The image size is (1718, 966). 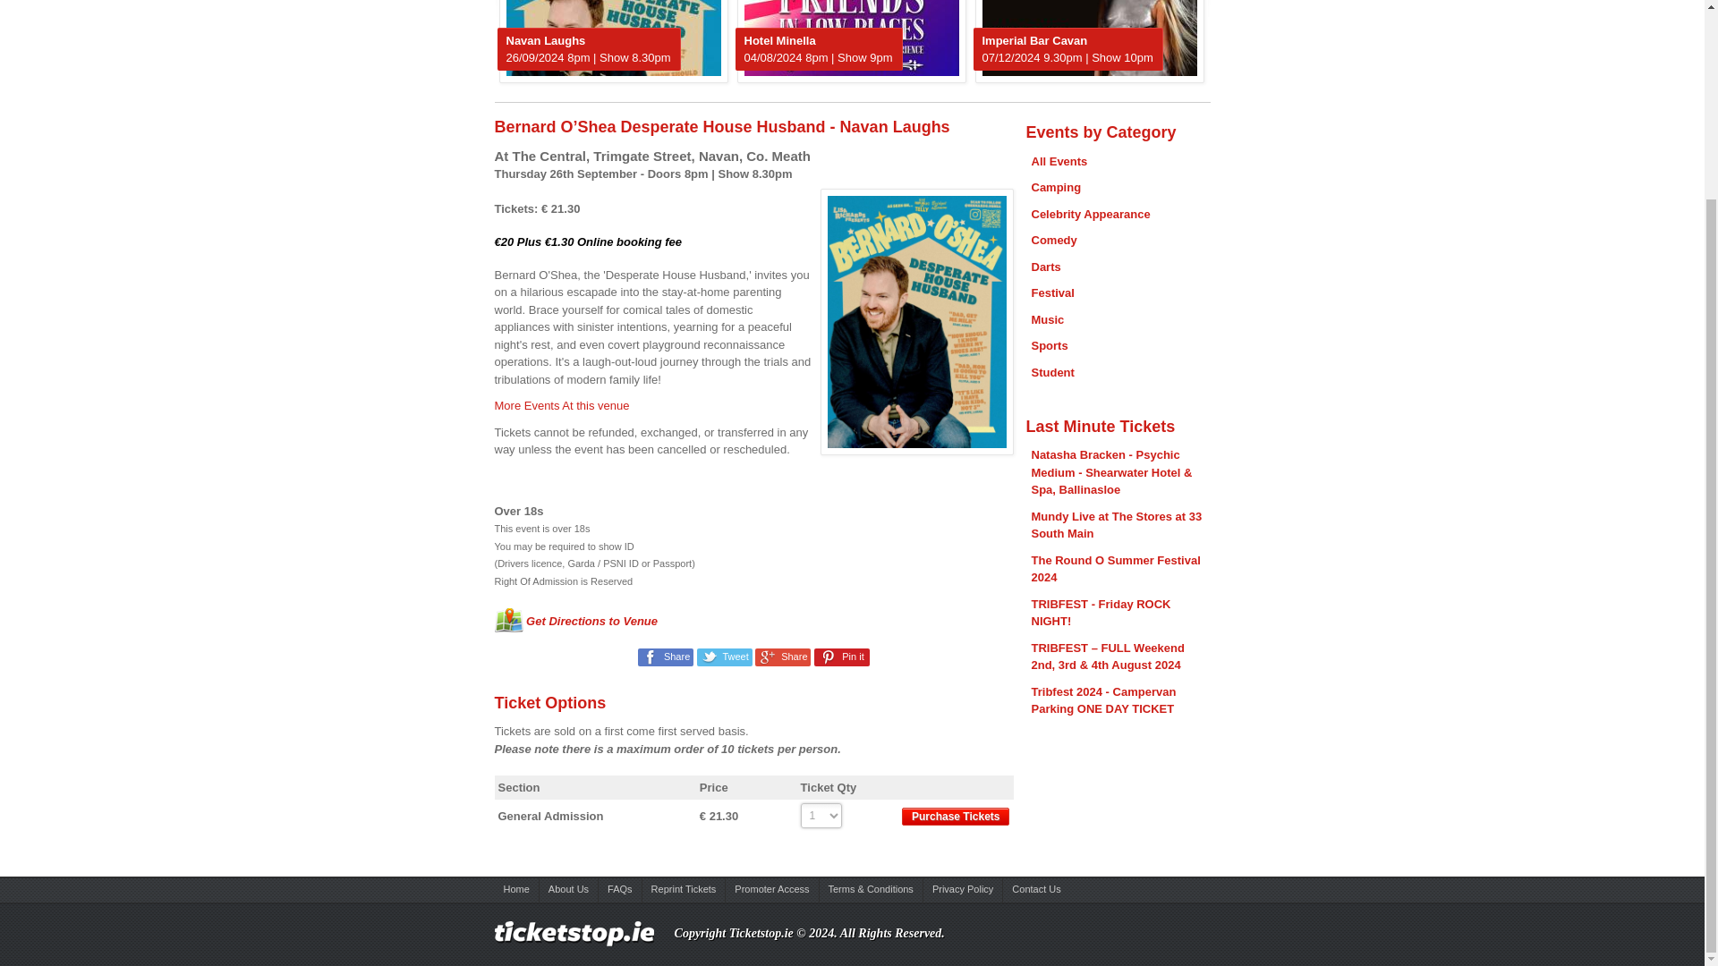 What do you see at coordinates (956, 816) in the screenshot?
I see `Purchase Tickets` at bounding box center [956, 816].